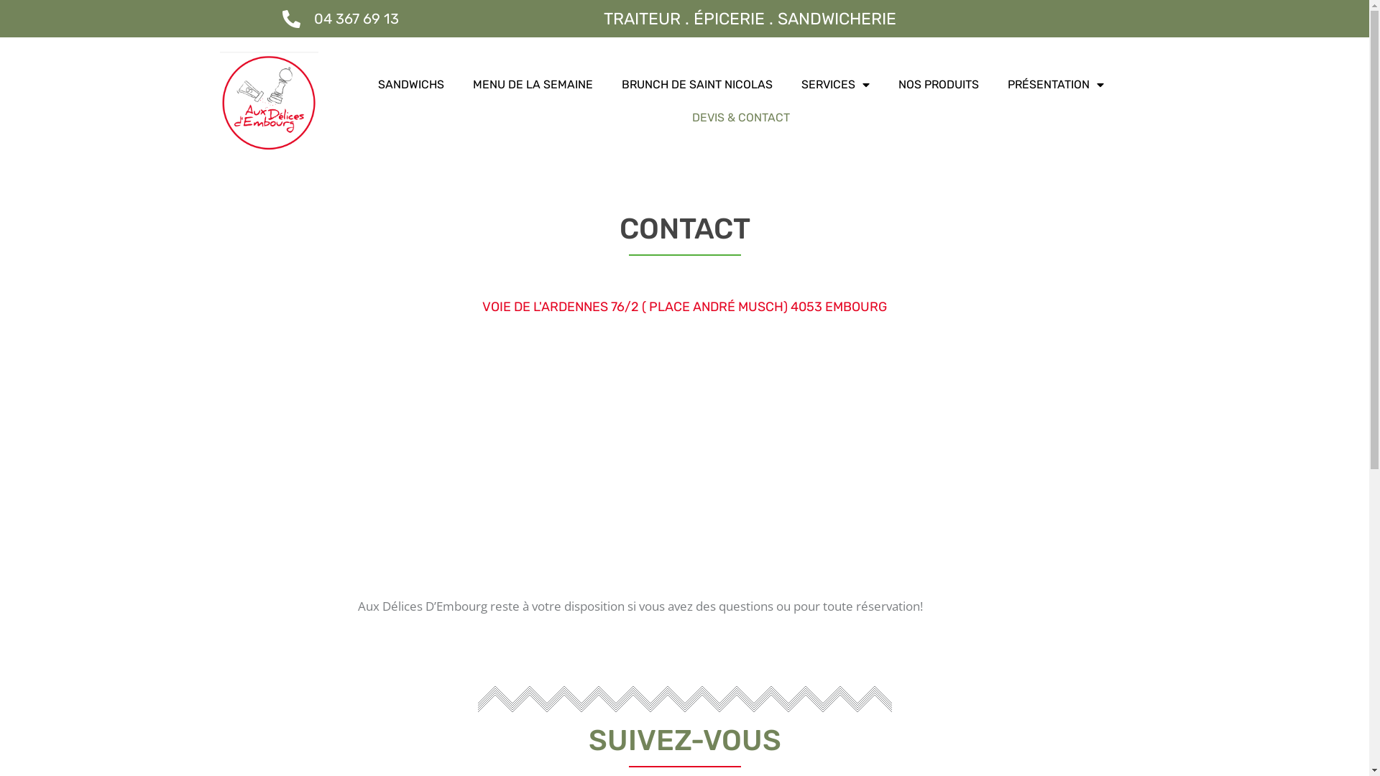  What do you see at coordinates (939, 85) in the screenshot?
I see `NOS PRODUITS` at bounding box center [939, 85].